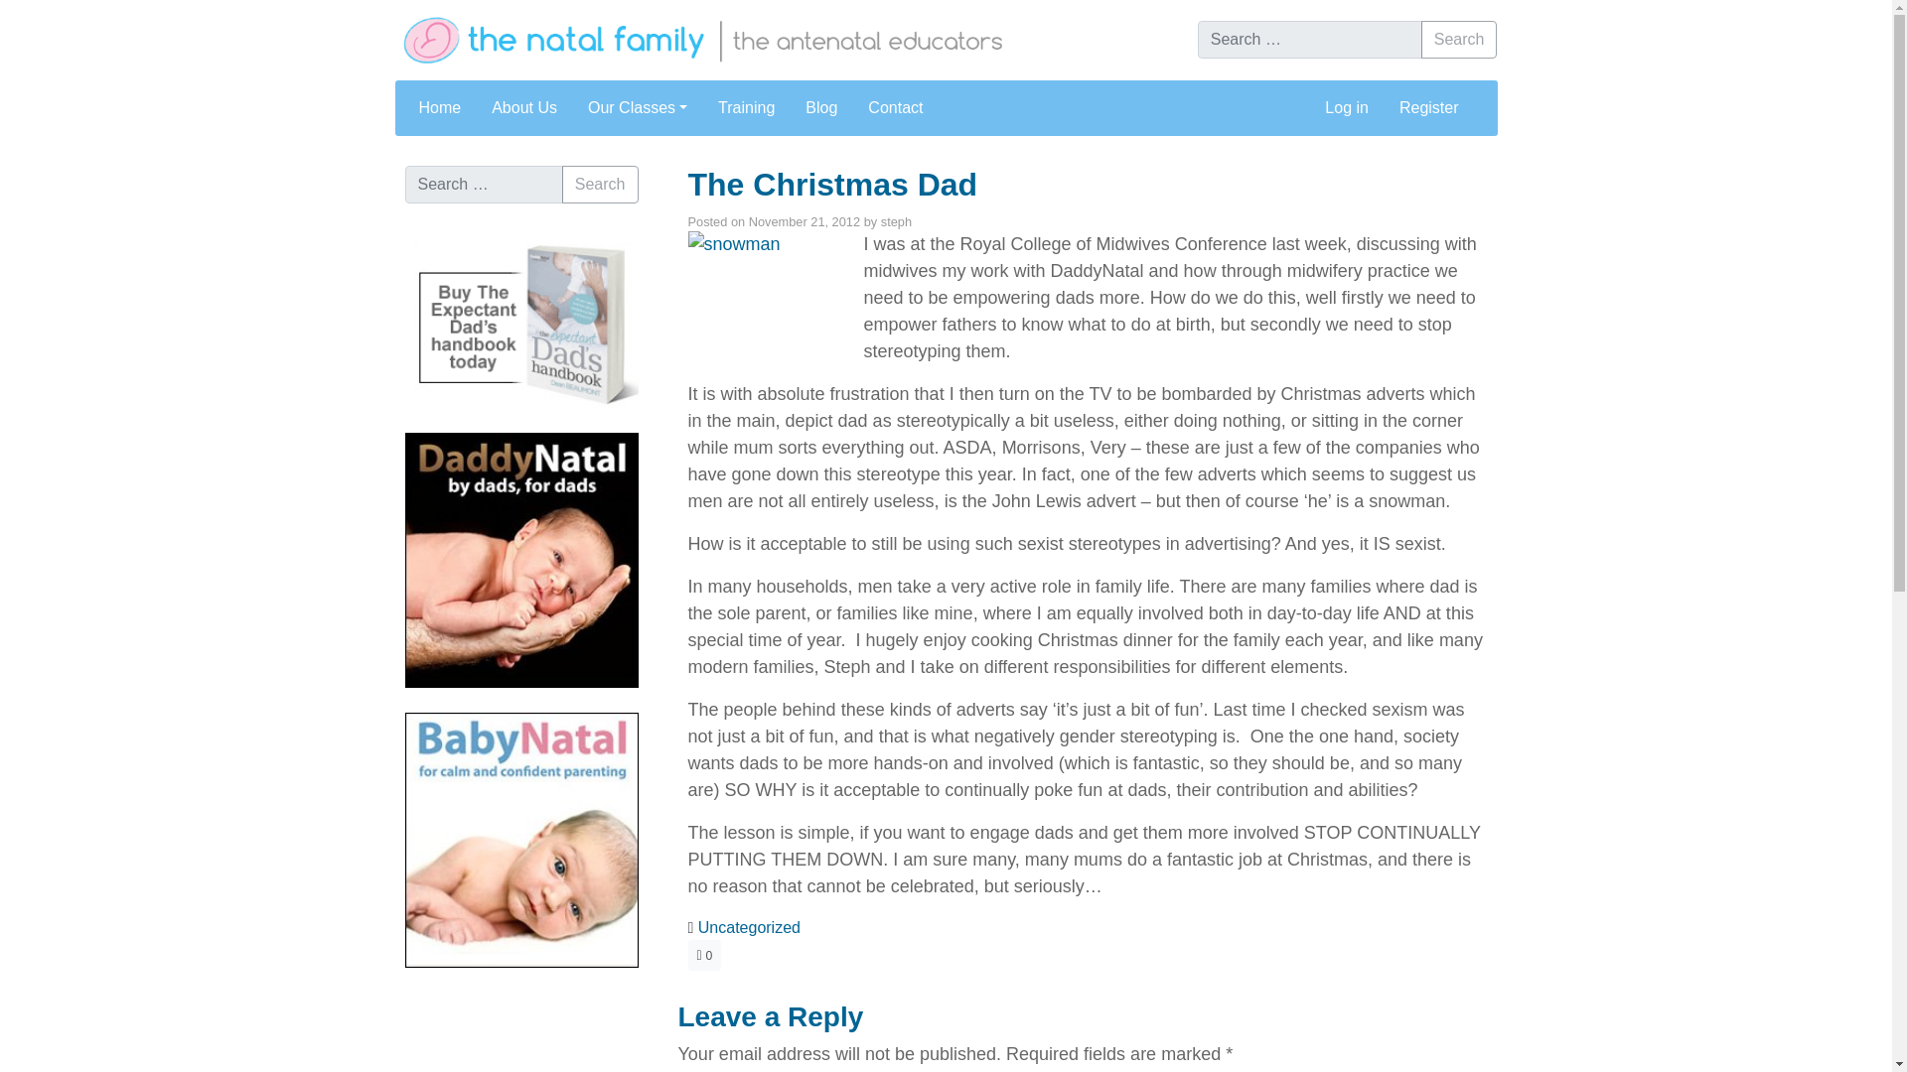 The width and height of the screenshot is (1907, 1072). I want to click on Home, so click(440, 107).